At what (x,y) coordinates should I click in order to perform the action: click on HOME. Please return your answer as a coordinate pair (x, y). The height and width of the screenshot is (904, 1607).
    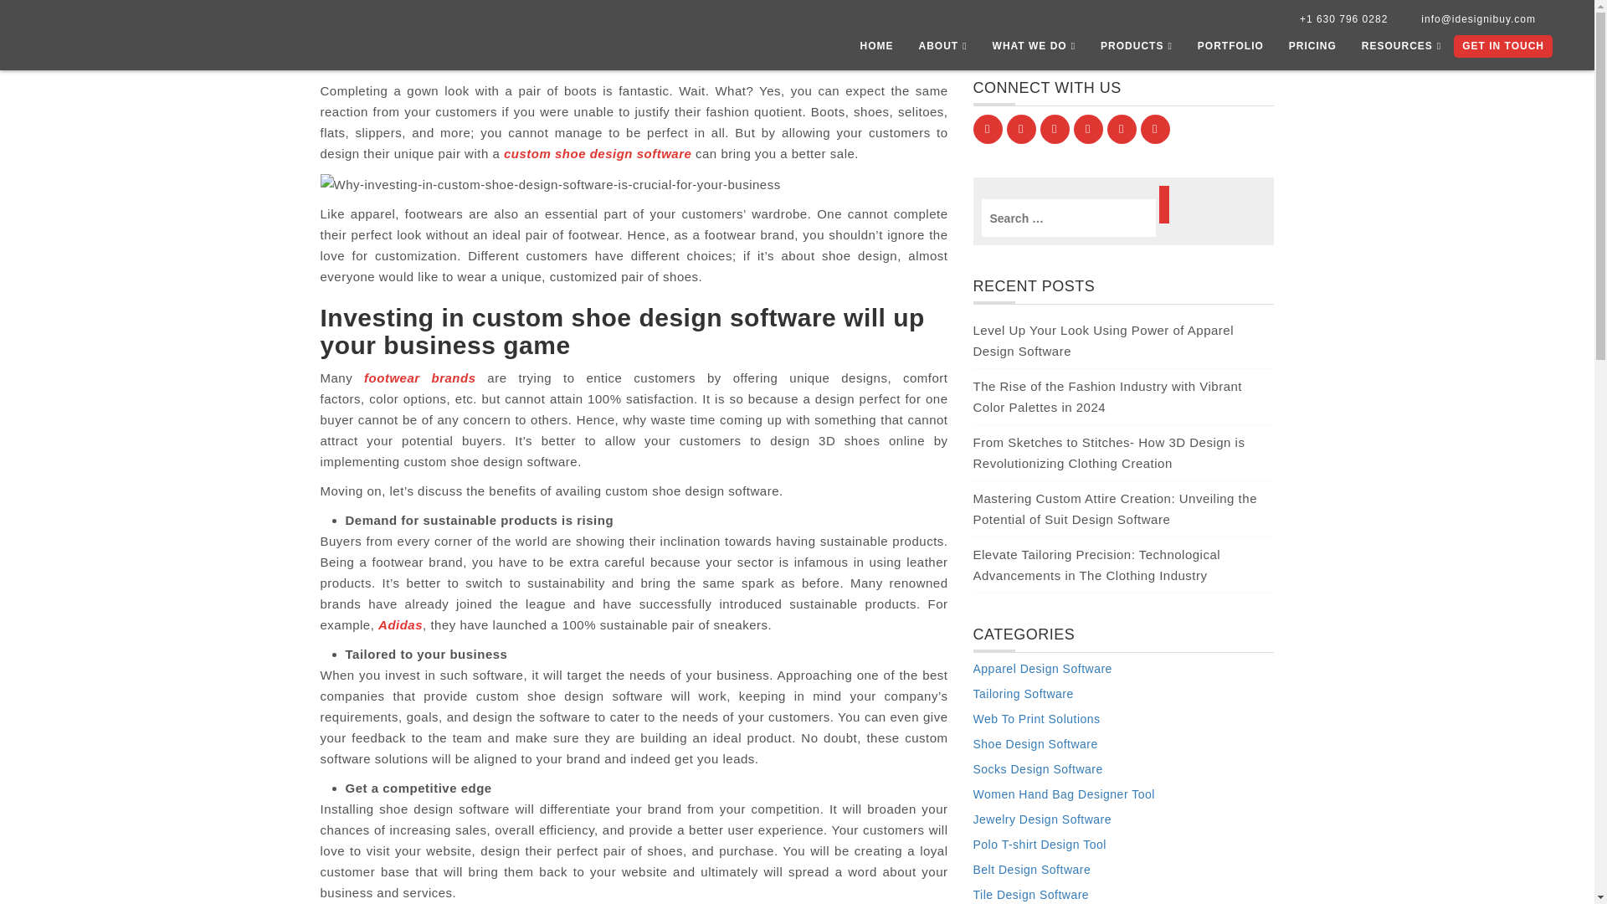
    Looking at the image, I should click on (875, 50).